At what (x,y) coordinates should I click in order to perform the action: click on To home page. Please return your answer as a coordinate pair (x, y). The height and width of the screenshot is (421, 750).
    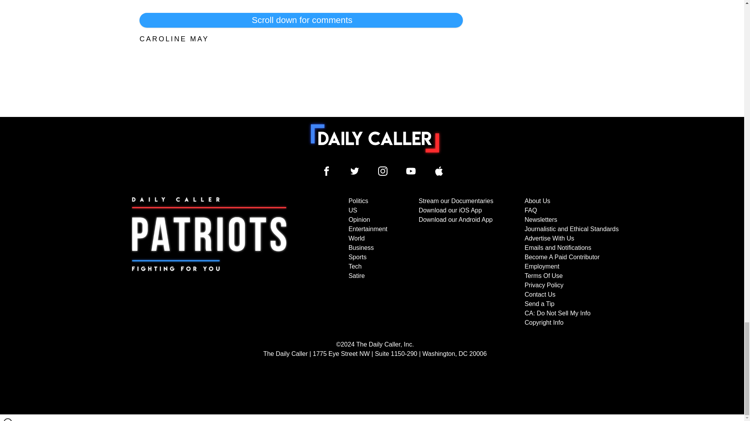
    Looking at the image, I should click on (375, 138).